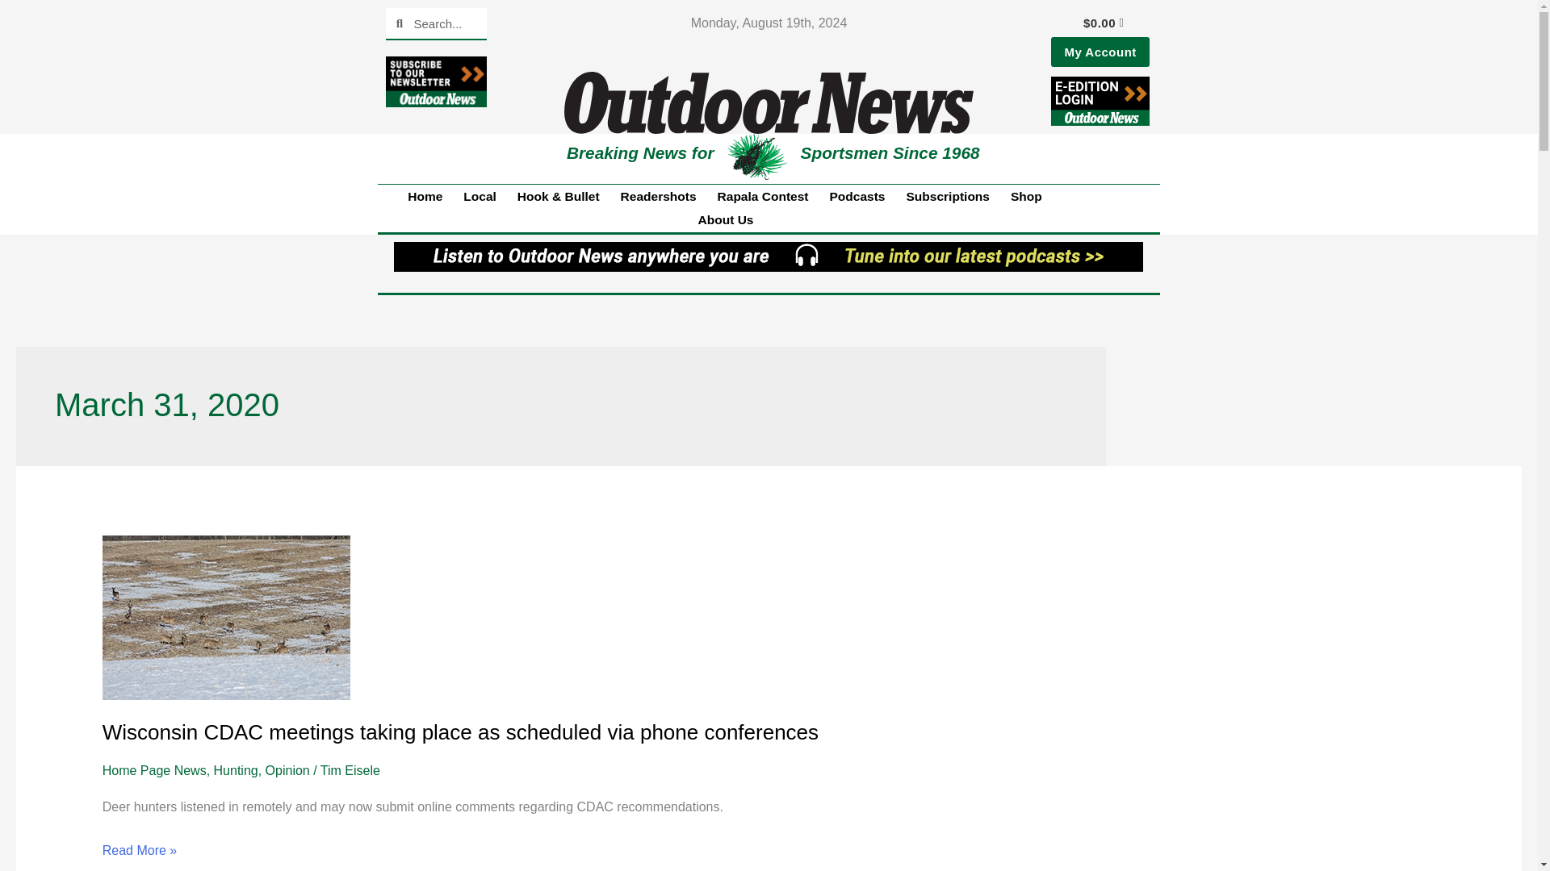 This screenshot has width=1550, height=871. Describe the element at coordinates (350, 771) in the screenshot. I see `View all posts by Tim Eisele` at that location.